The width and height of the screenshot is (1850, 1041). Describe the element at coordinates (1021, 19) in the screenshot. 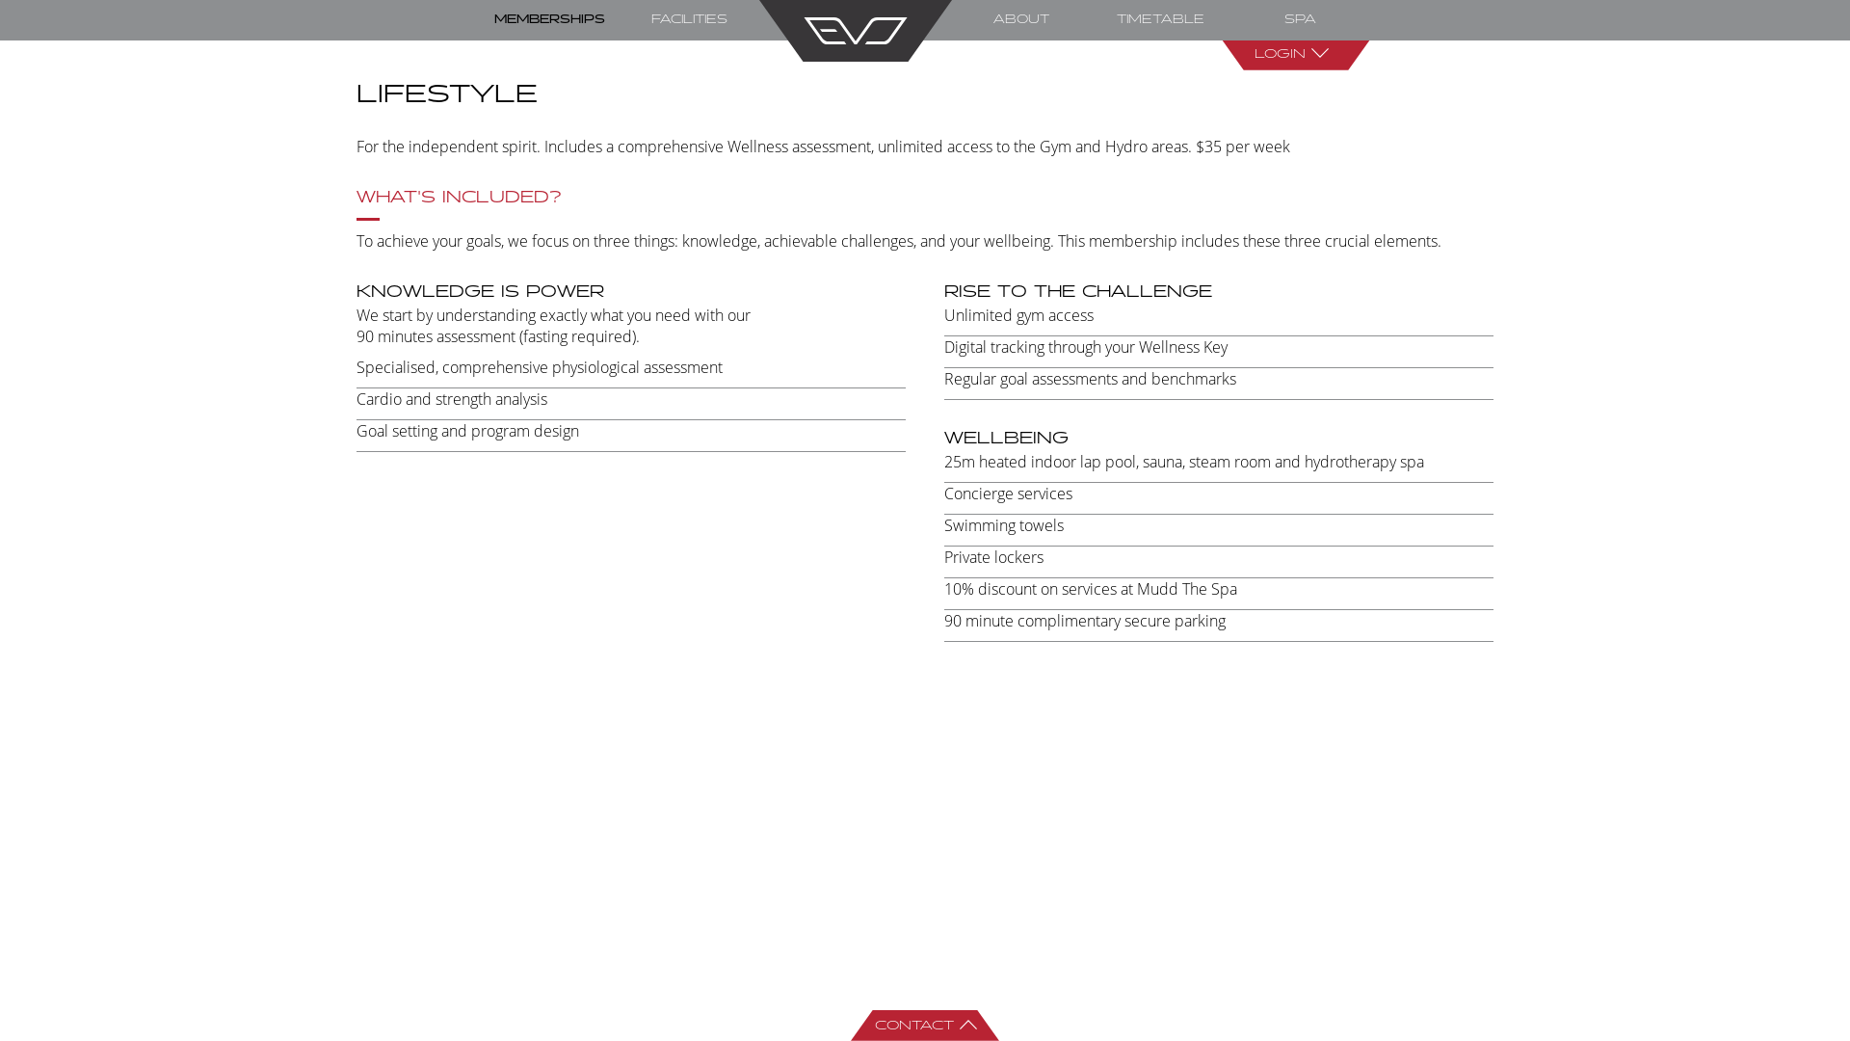

I see `ABOUT` at that location.